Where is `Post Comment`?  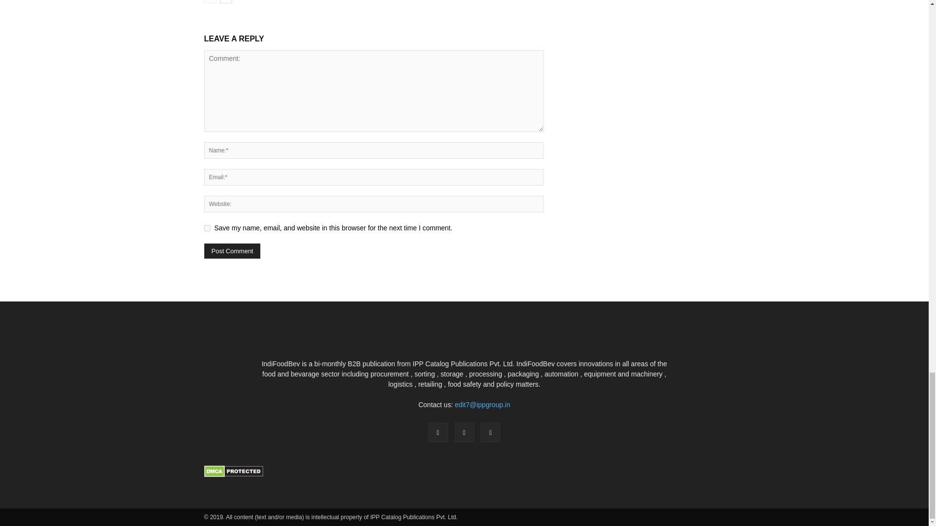
Post Comment is located at coordinates (232, 251).